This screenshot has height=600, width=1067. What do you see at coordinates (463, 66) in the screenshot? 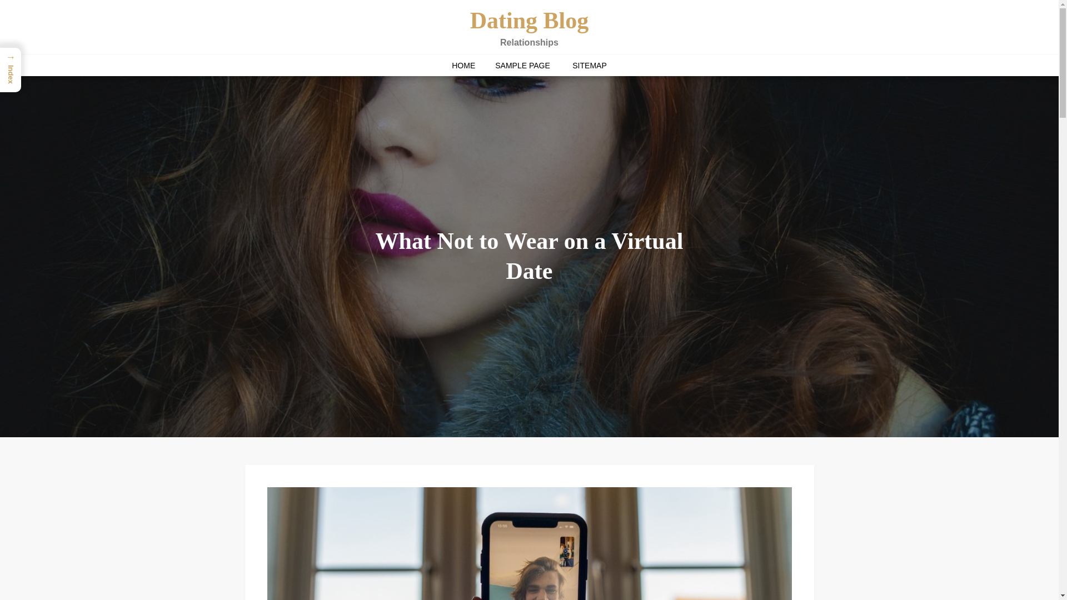
I see `HOME` at bounding box center [463, 66].